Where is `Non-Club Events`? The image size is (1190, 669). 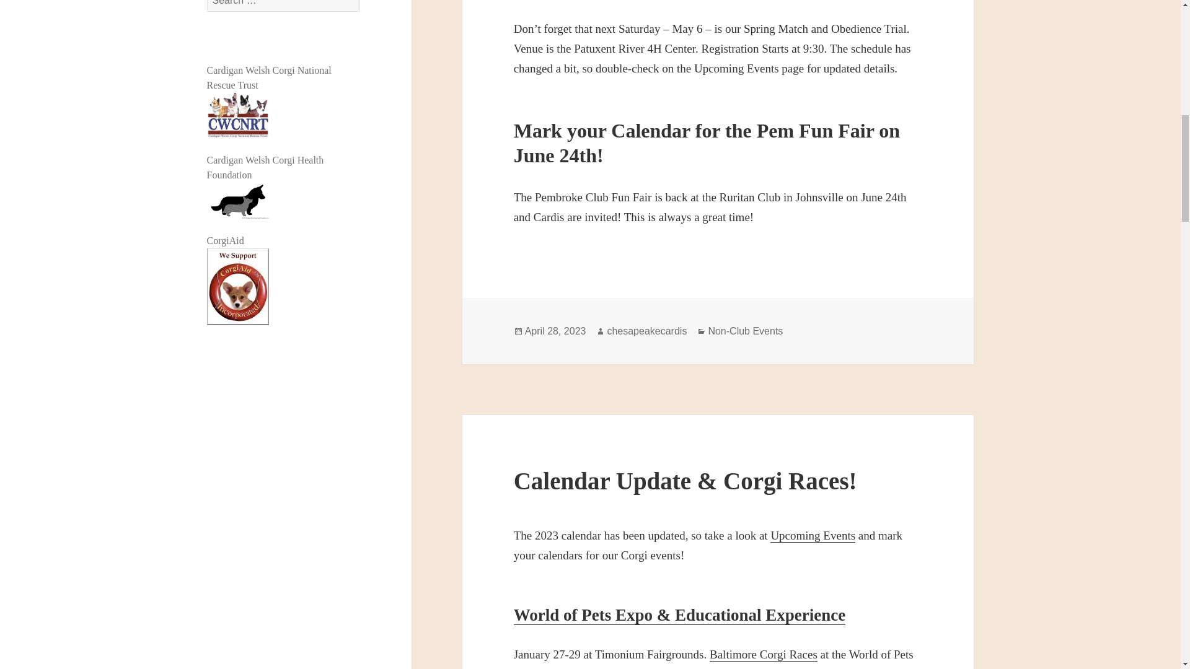 Non-Club Events is located at coordinates (745, 331).